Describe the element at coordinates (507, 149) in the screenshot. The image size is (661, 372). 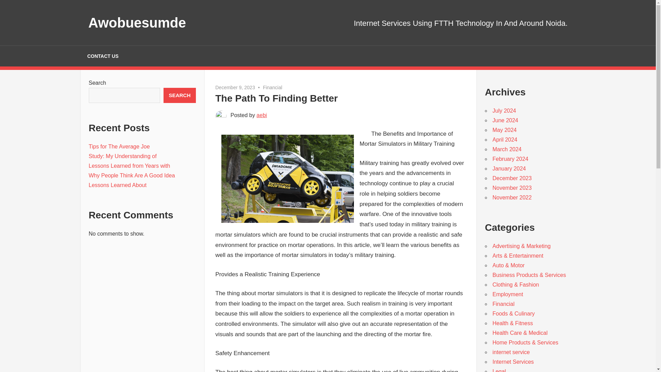
I see `March 2024` at that location.